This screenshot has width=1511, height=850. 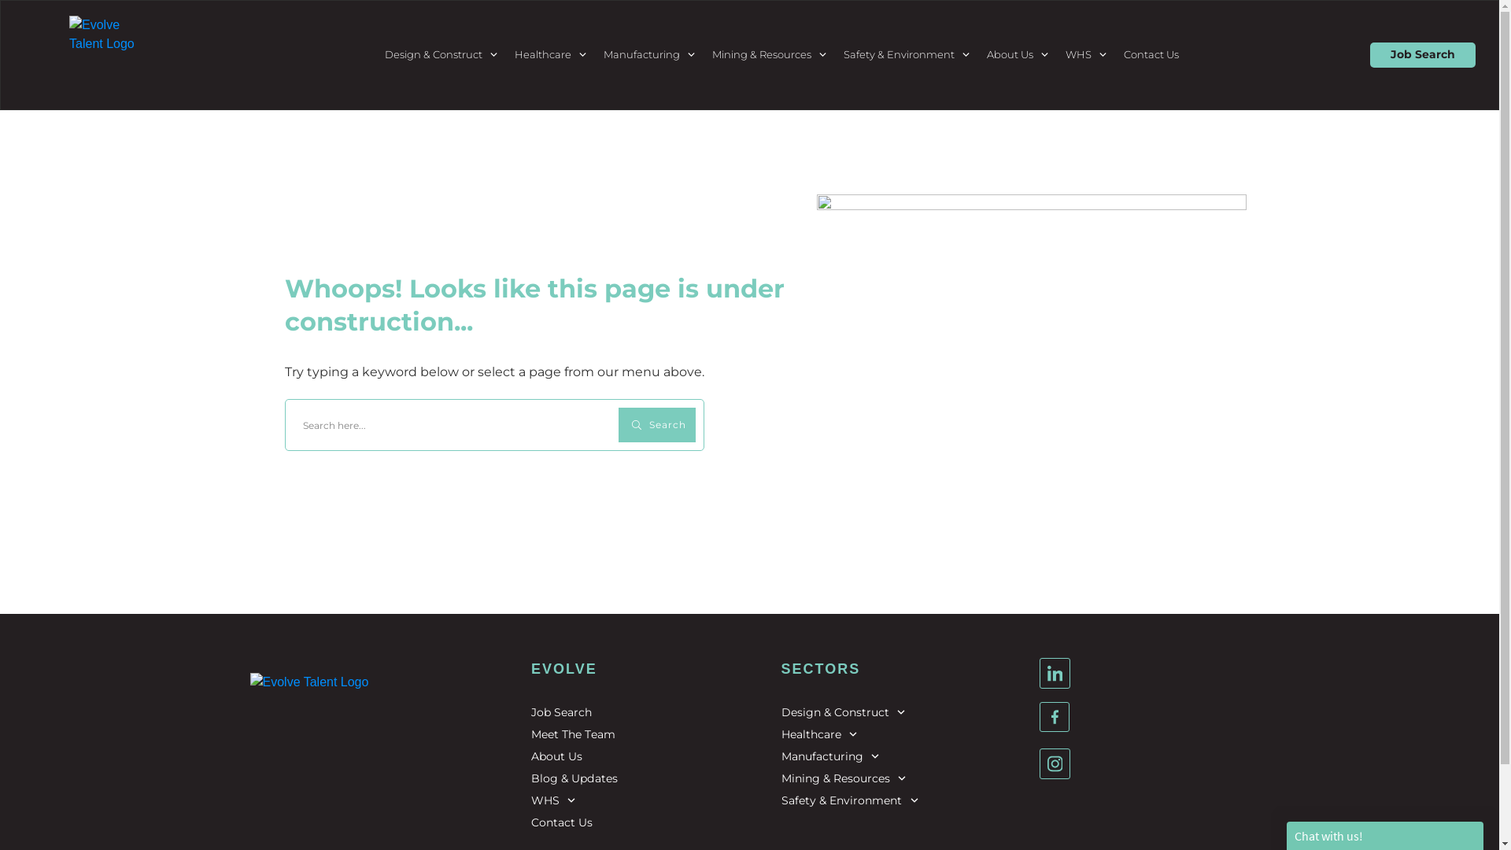 What do you see at coordinates (1151, 55) in the screenshot?
I see `Contact Us` at bounding box center [1151, 55].